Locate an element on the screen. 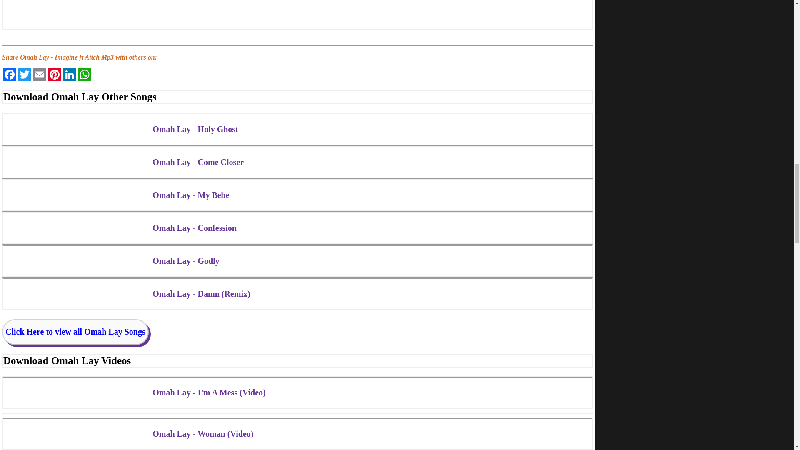  Twitter is located at coordinates (24, 75).